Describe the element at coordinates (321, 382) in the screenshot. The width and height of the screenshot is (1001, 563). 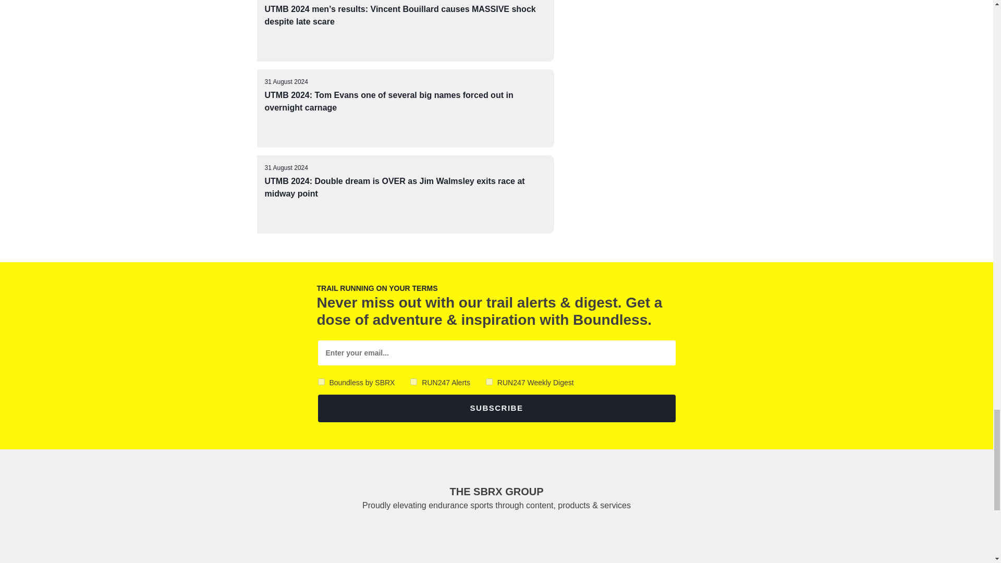
I see `112249833813705994` at that location.